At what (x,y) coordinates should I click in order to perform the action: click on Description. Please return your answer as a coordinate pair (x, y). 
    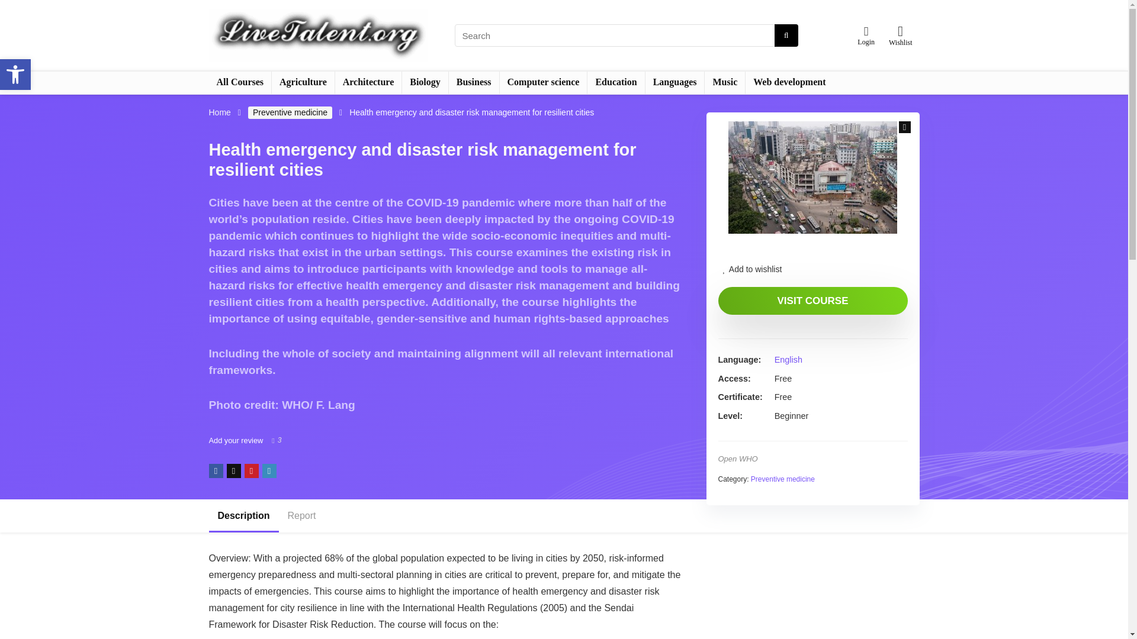
    Looking at the image, I should click on (243, 515).